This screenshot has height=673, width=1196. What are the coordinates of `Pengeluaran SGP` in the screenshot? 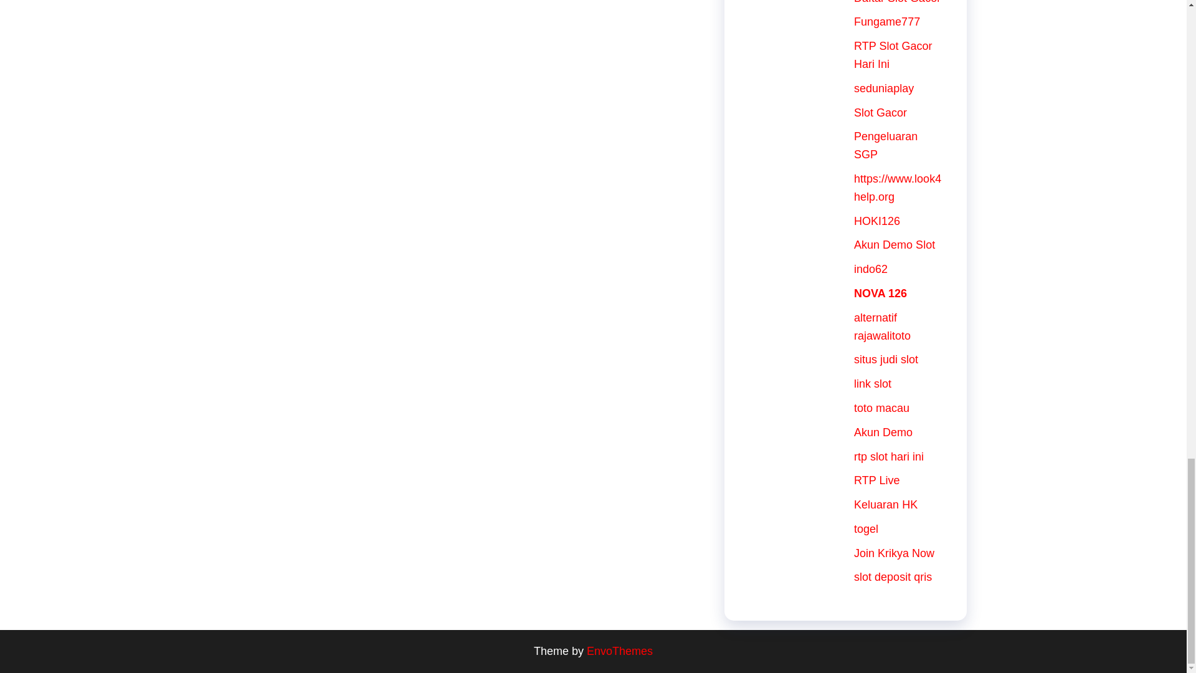 It's located at (885, 146).